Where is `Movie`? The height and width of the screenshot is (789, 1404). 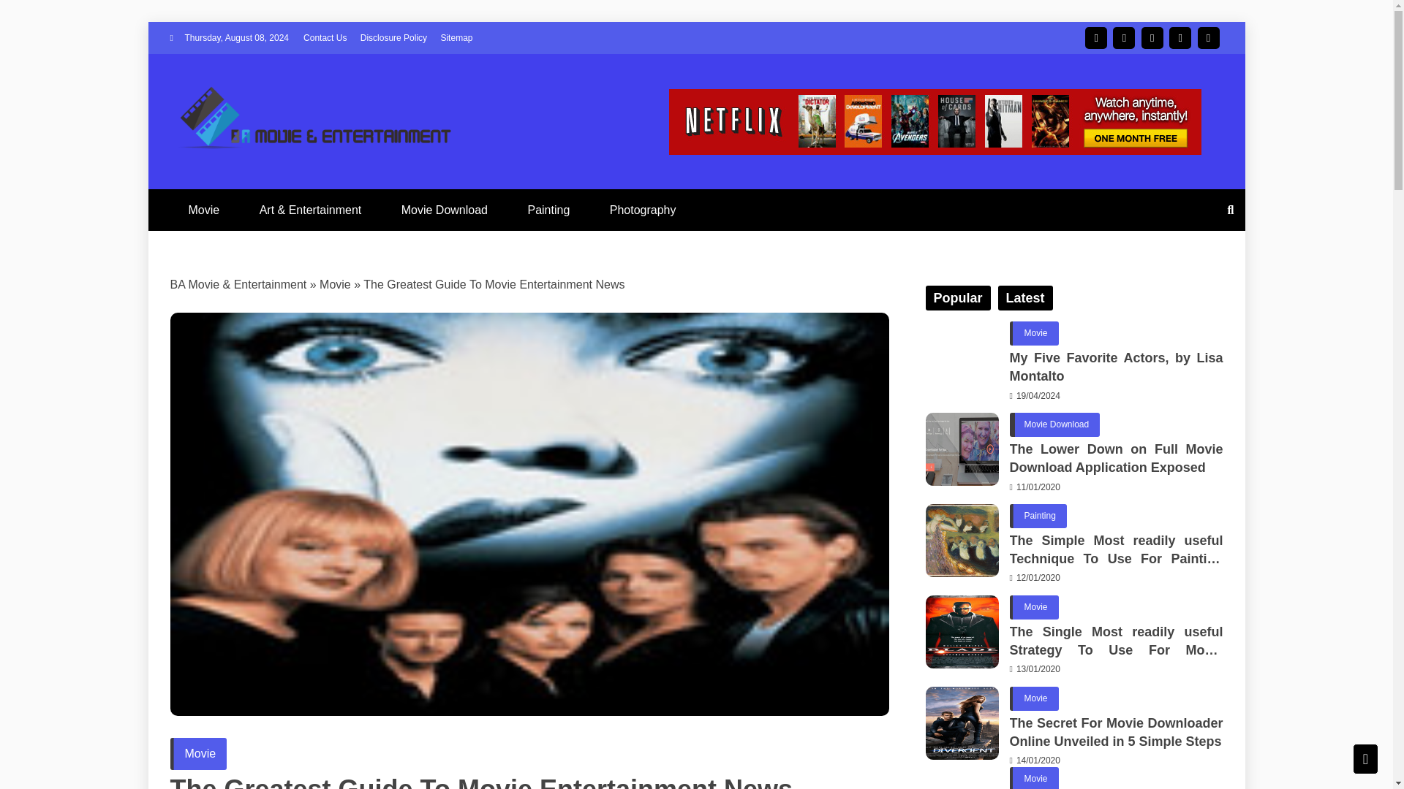
Movie is located at coordinates (197, 753).